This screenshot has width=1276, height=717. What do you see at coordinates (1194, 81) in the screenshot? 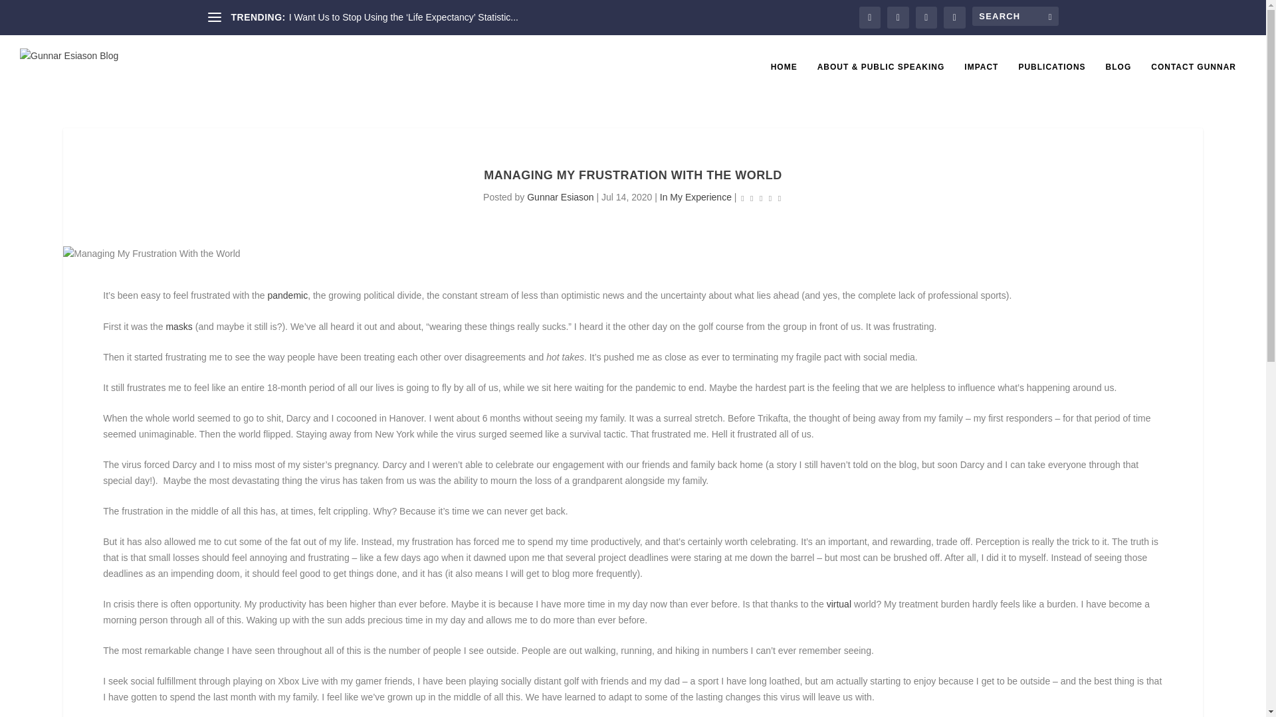
I see `CONTACT GUNNAR` at bounding box center [1194, 81].